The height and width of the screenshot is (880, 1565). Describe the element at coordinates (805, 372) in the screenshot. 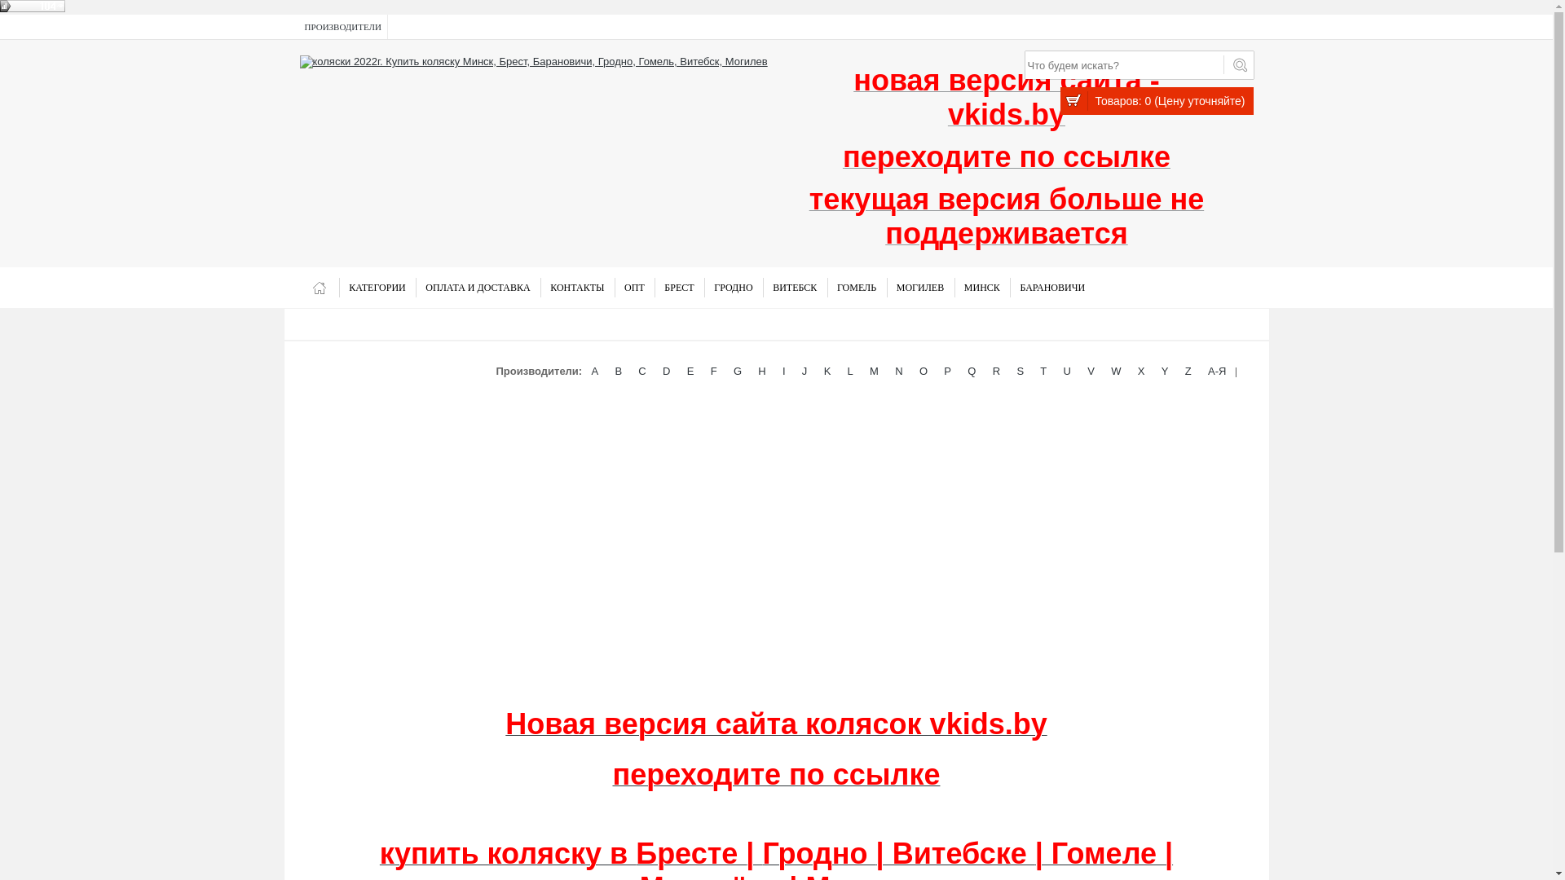

I see `J` at that location.